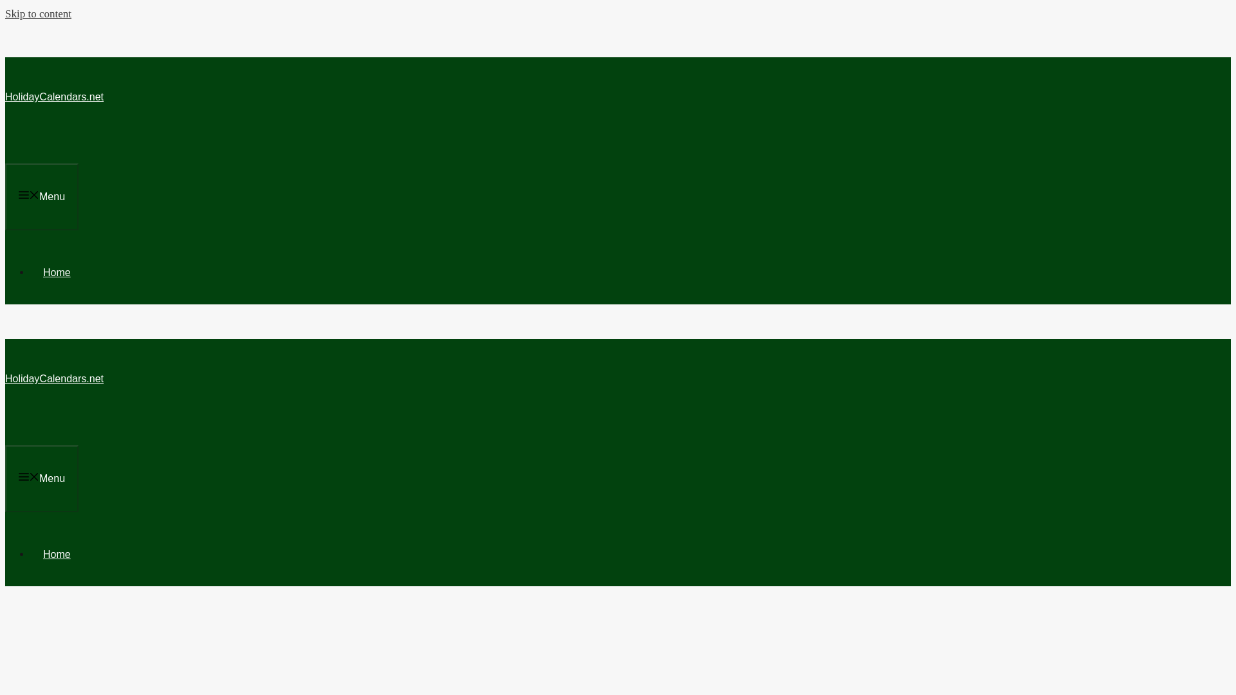 This screenshot has width=1236, height=695. I want to click on Home, so click(57, 272).